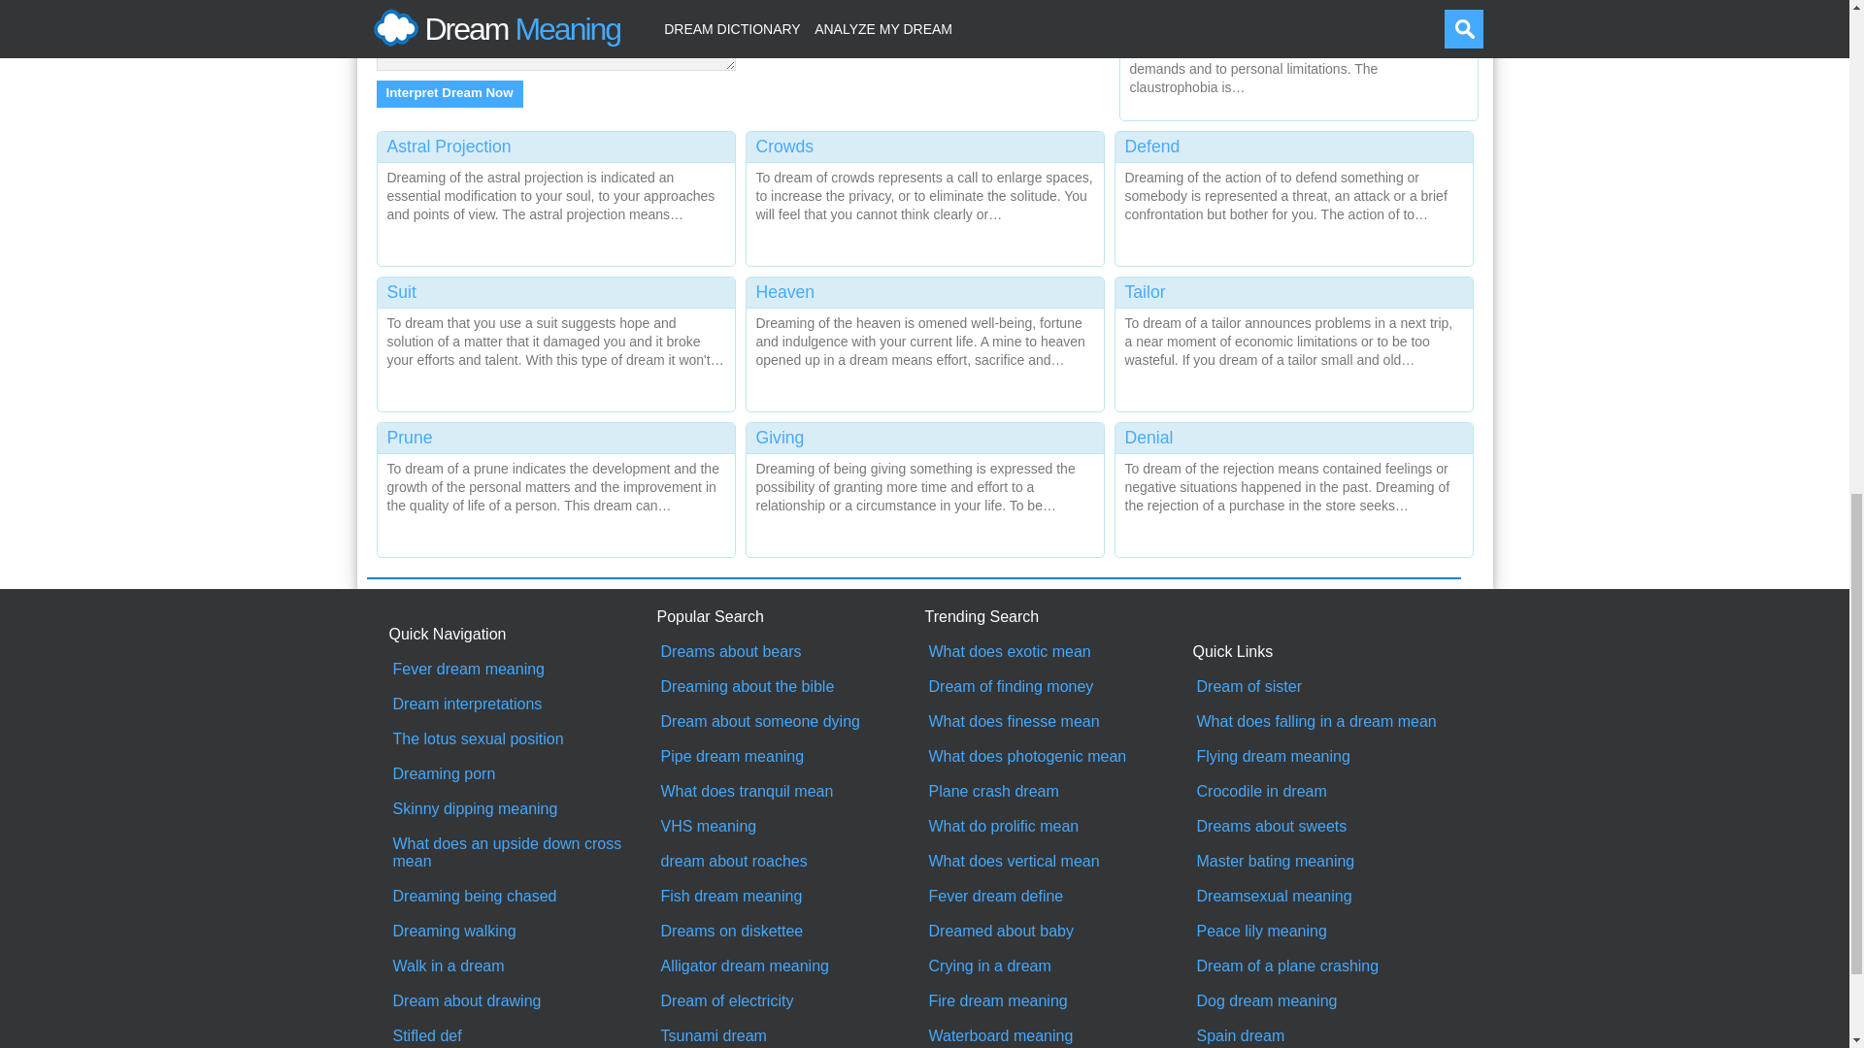 This screenshot has height=1048, width=1864. What do you see at coordinates (522, 1036) in the screenshot?
I see `Stifled def` at bounding box center [522, 1036].